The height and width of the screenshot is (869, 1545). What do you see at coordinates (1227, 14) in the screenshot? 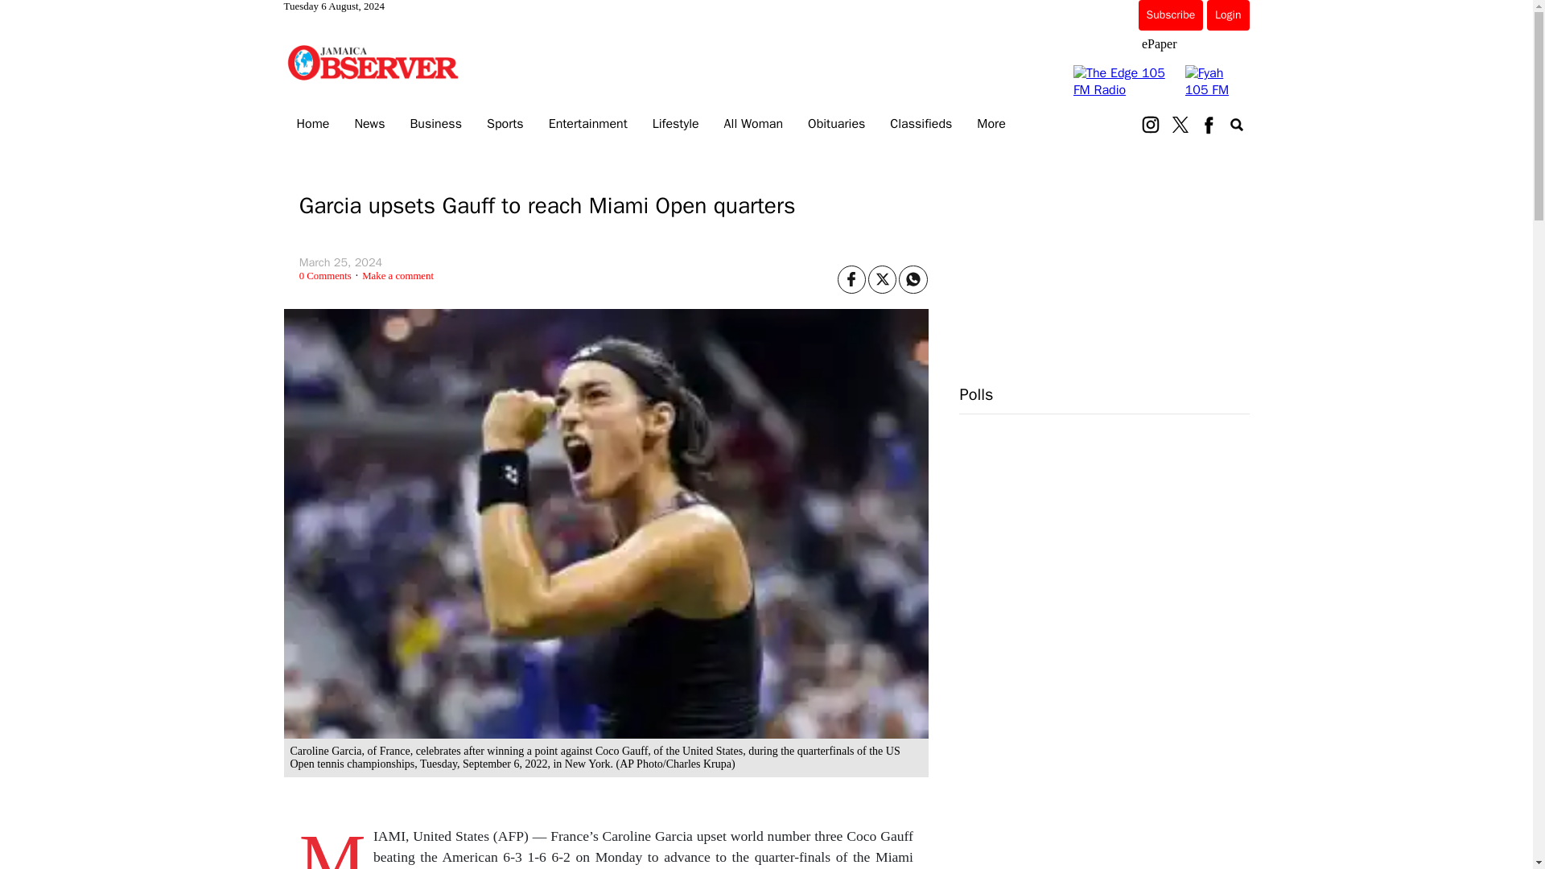
I see `Login` at bounding box center [1227, 14].